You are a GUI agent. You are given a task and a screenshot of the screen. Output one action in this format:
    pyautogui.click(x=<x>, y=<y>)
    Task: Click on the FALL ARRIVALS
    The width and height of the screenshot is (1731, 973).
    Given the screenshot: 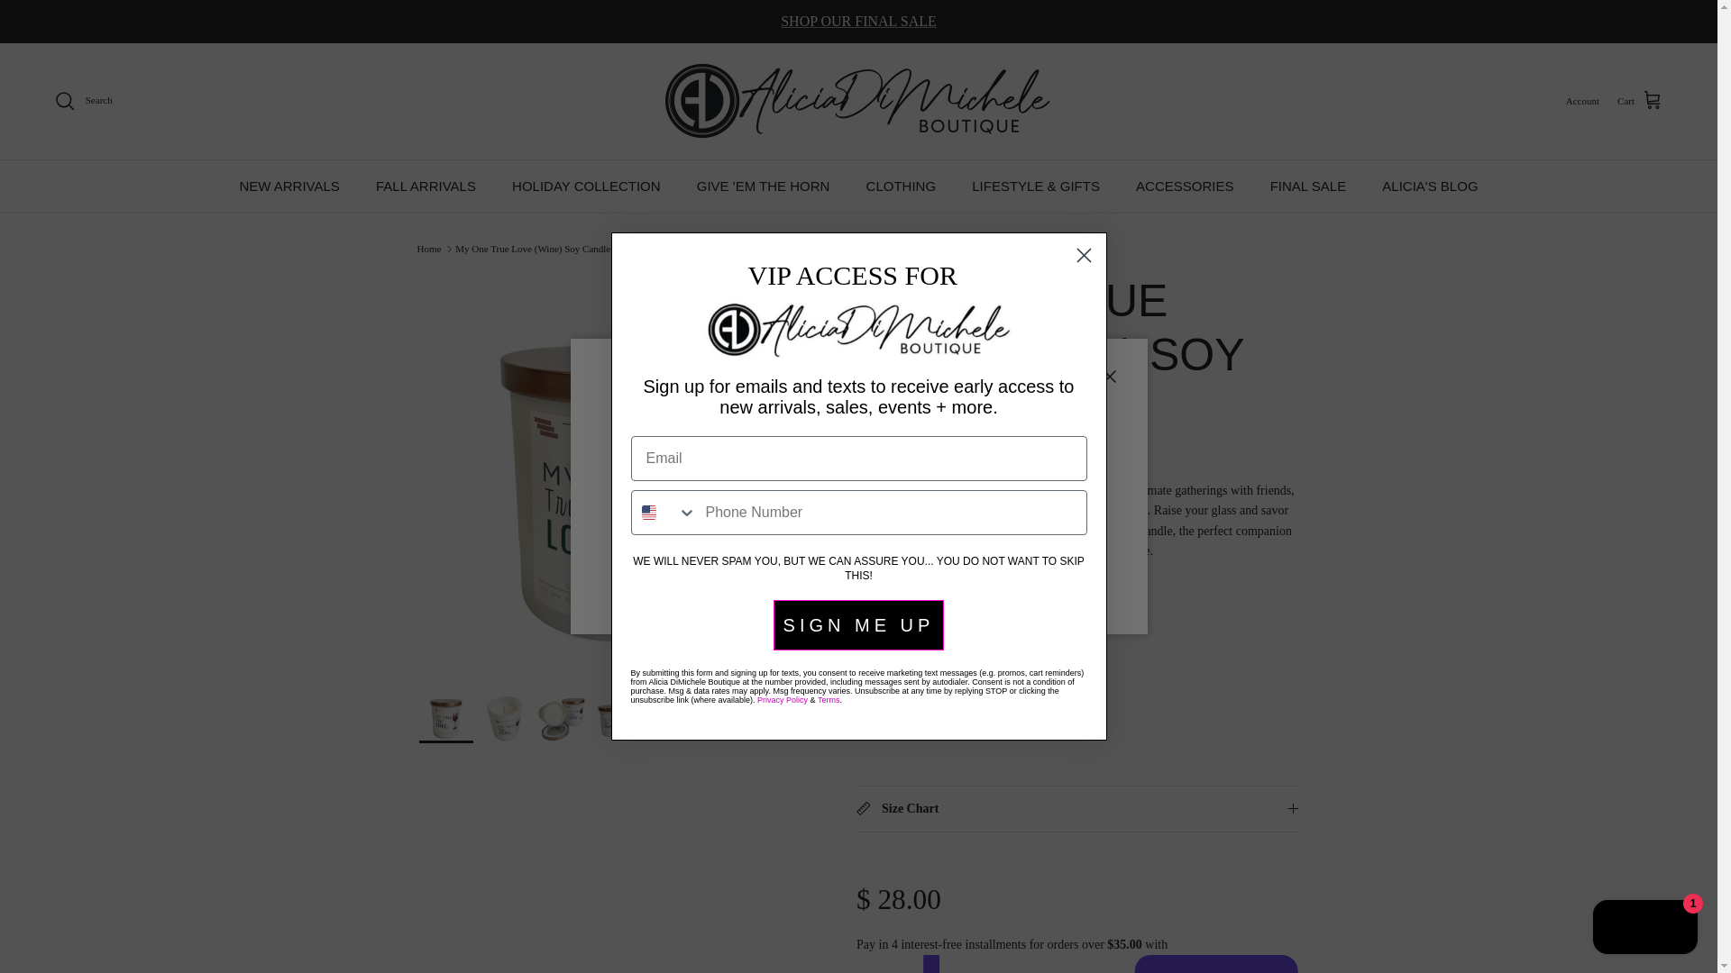 What is the action you would take?
    pyautogui.click(x=426, y=186)
    